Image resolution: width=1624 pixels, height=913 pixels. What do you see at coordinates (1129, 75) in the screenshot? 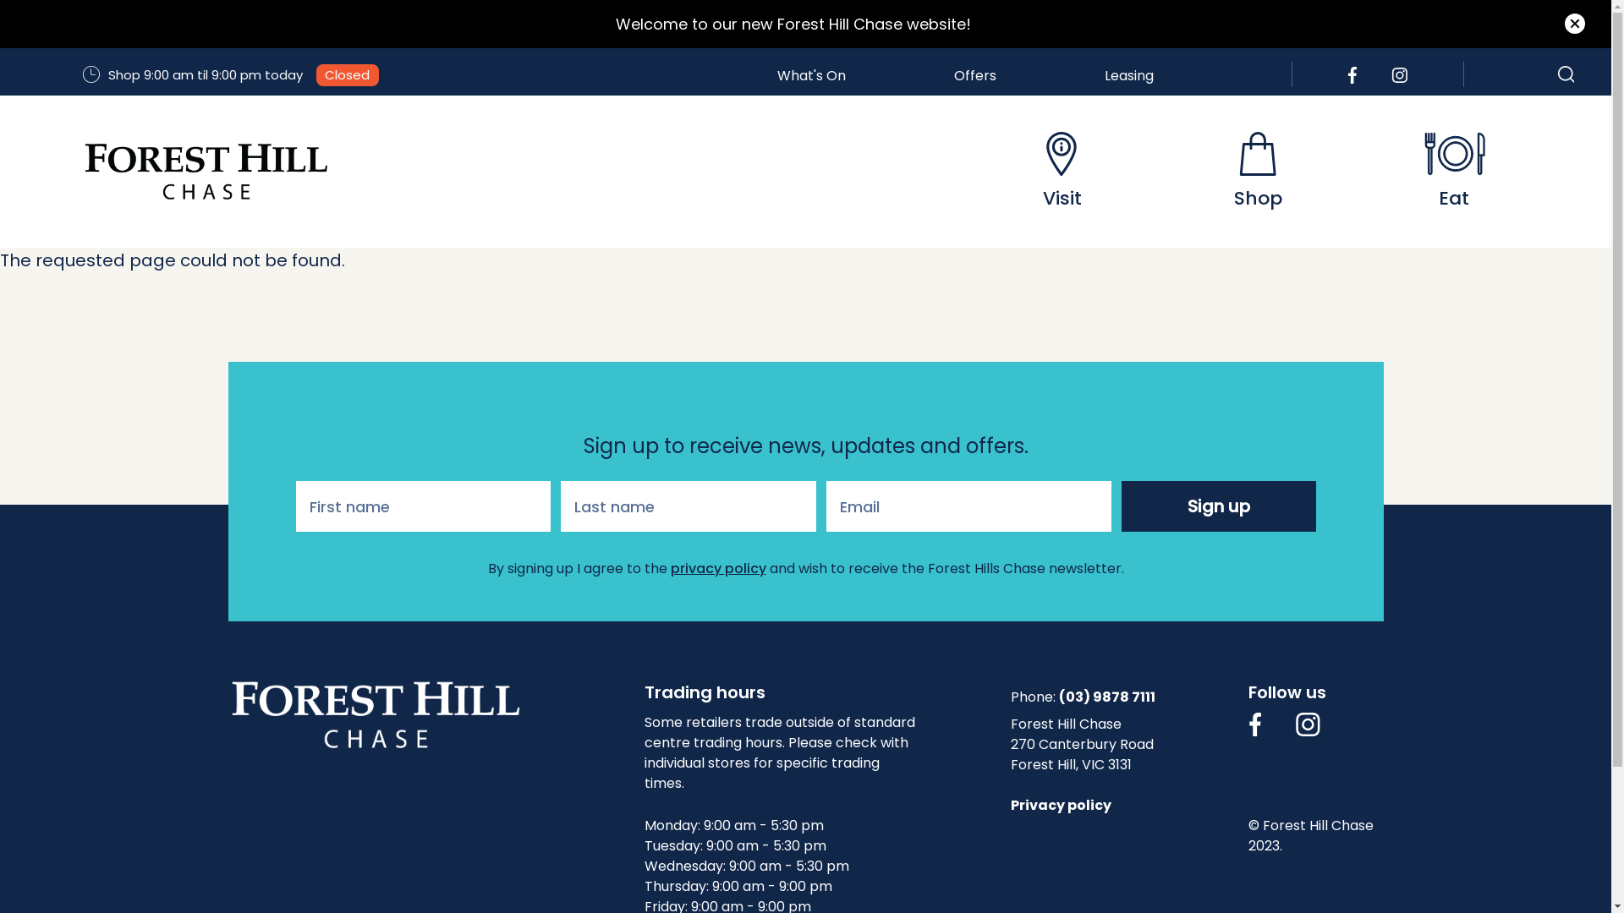
I see `Leasing` at bounding box center [1129, 75].